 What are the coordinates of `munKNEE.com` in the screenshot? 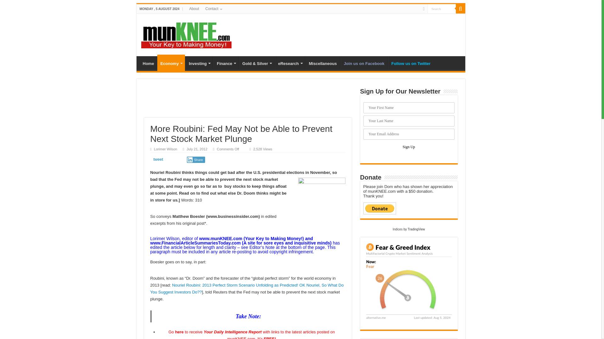 It's located at (186, 33).